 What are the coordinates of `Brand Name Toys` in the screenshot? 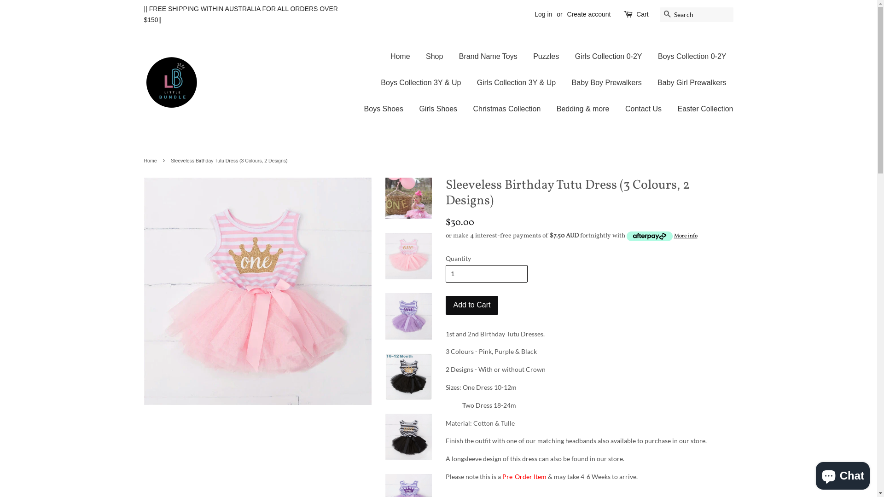 It's located at (488, 56).